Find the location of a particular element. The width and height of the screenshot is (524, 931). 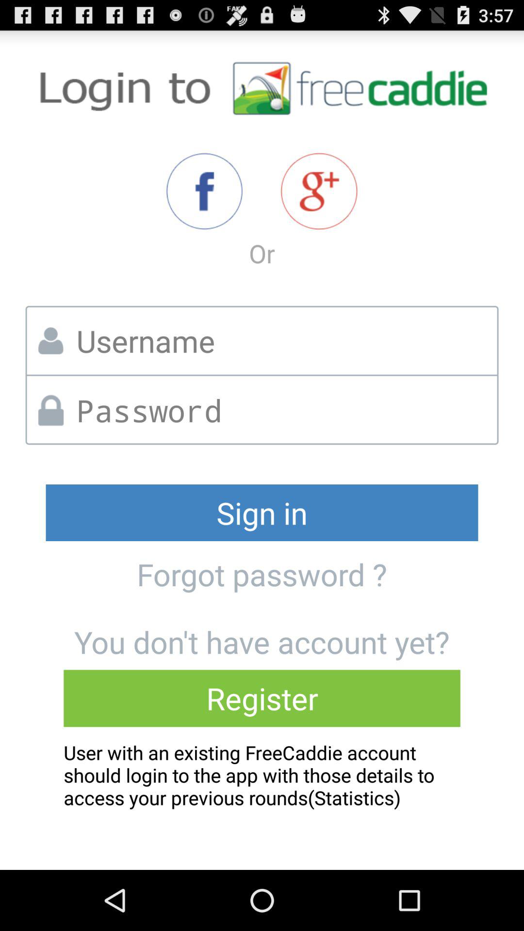

tap the register item is located at coordinates (262, 698).